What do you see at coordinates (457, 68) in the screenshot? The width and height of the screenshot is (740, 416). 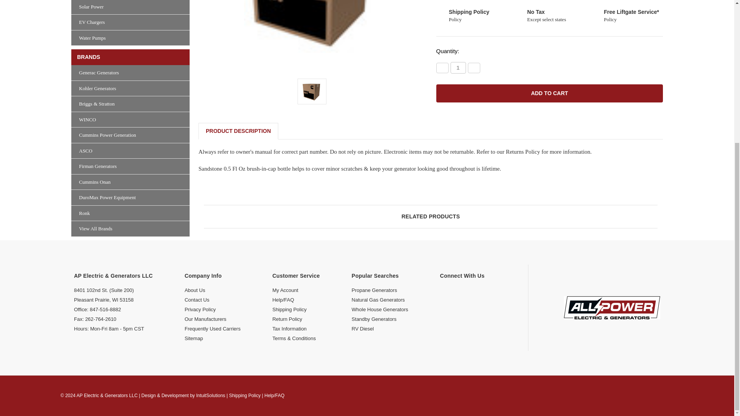 I see `1` at bounding box center [457, 68].